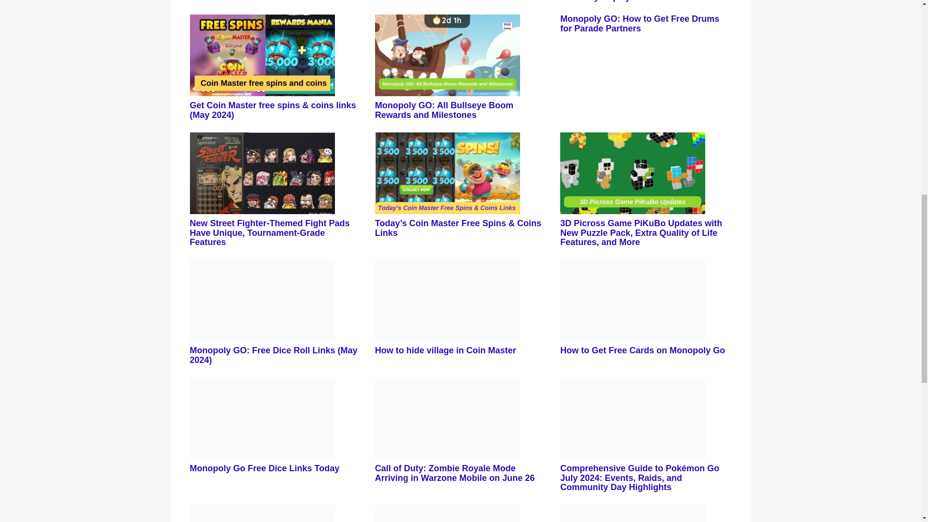 The width and height of the screenshot is (928, 522). I want to click on Minecraft PS5 Preview Spotted But Is Currently Unplayable, so click(637, 1).